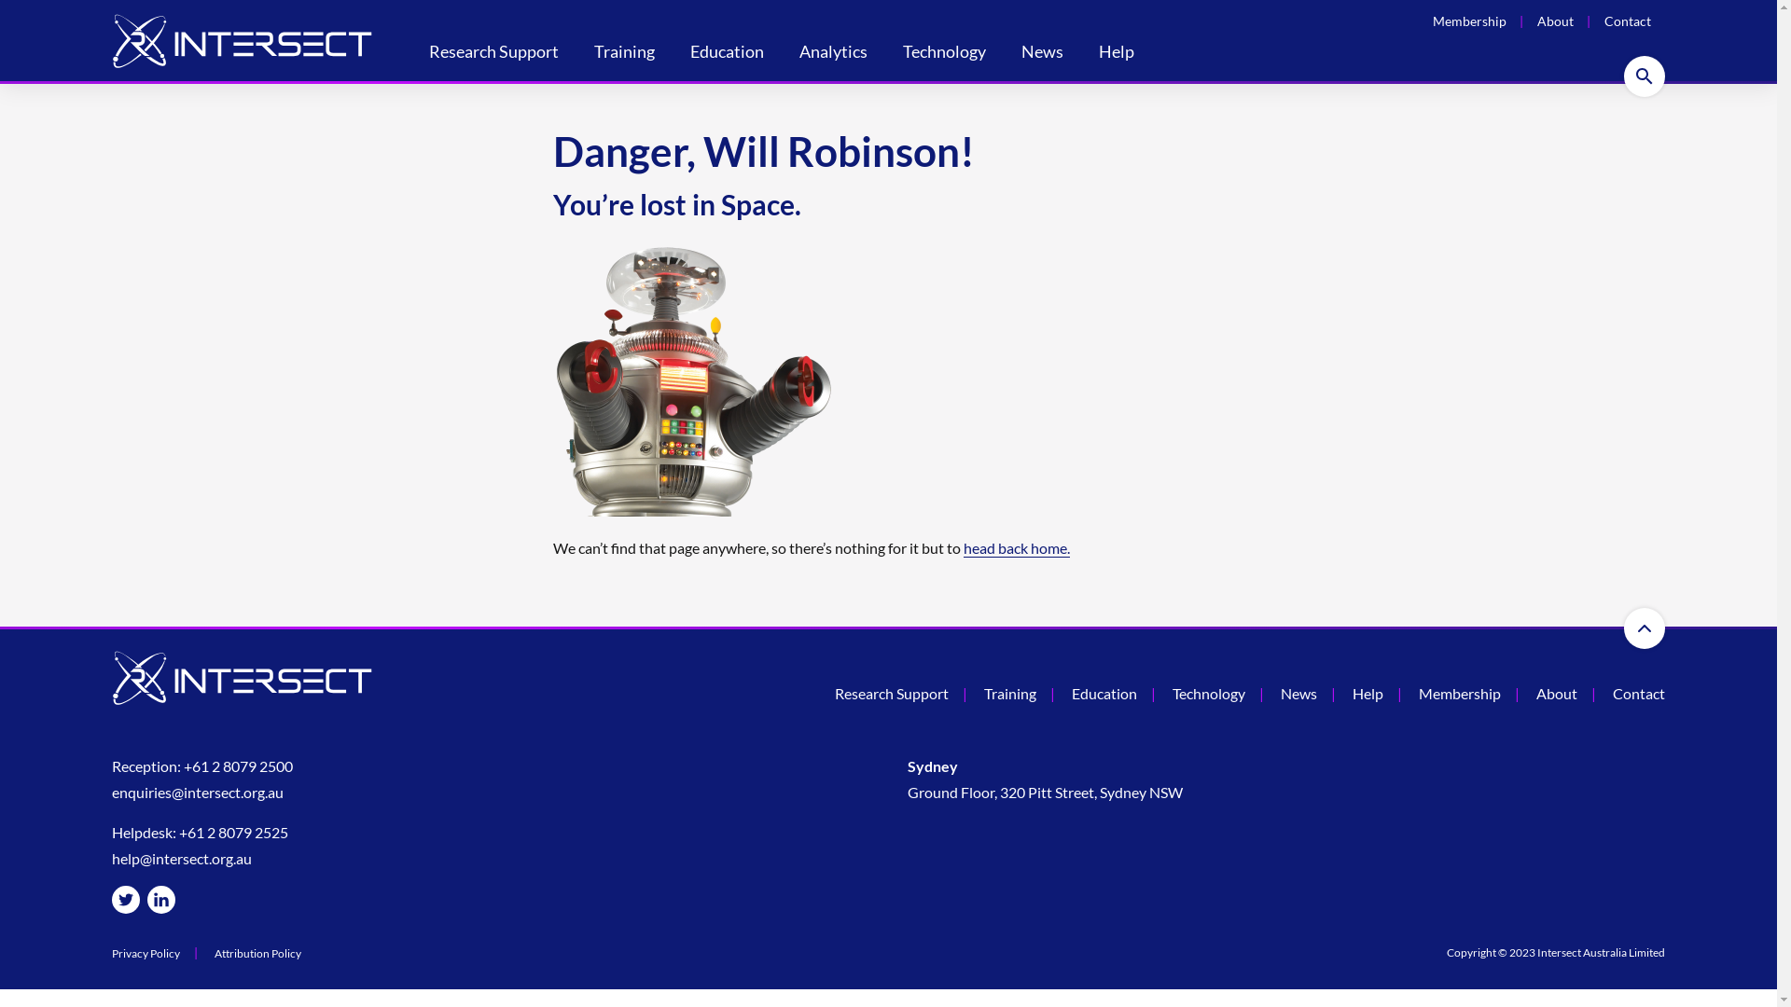 The width and height of the screenshot is (1791, 1007). What do you see at coordinates (944, 54) in the screenshot?
I see `Technology` at bounding box center [944, 54].